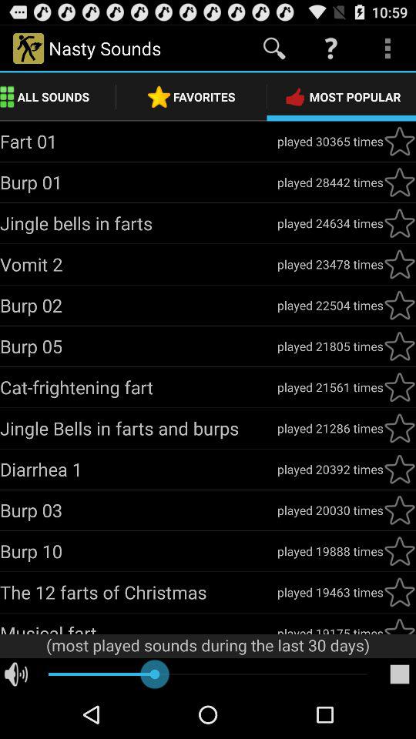 The image size is (416, 739). What do you see at coordinates (400, 346) in the screenshot?
I see `add to favorite button` at bounding box center [400, 346].